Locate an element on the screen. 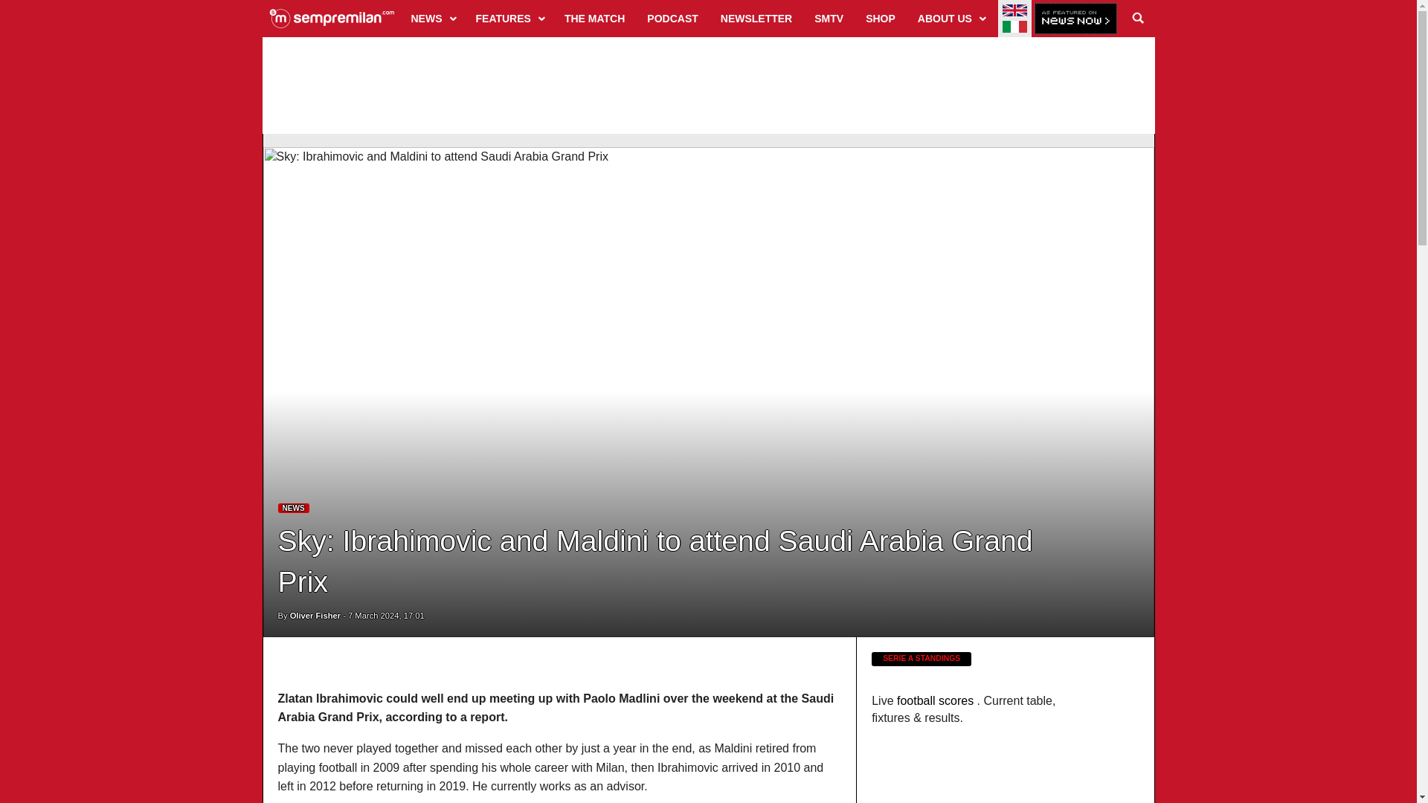 This screenshot has height=803, width=1428. SMTV is located at coordinates (829, 18).